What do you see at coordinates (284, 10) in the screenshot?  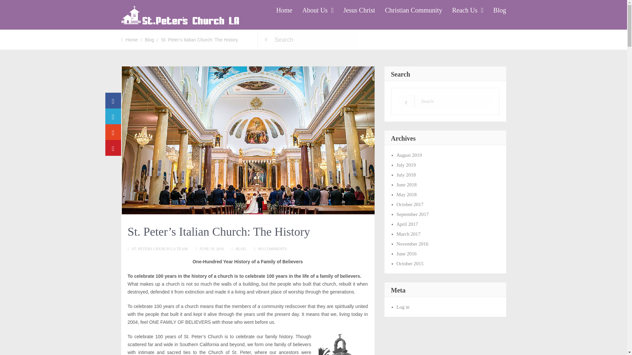 I see `Home` at bounding box center [284, 10].